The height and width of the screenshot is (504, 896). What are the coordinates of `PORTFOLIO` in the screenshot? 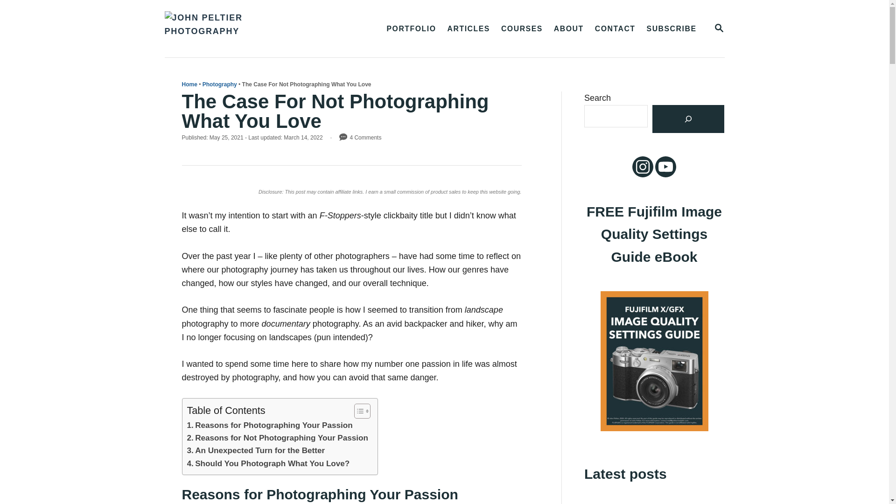 It's located at (411, 29).